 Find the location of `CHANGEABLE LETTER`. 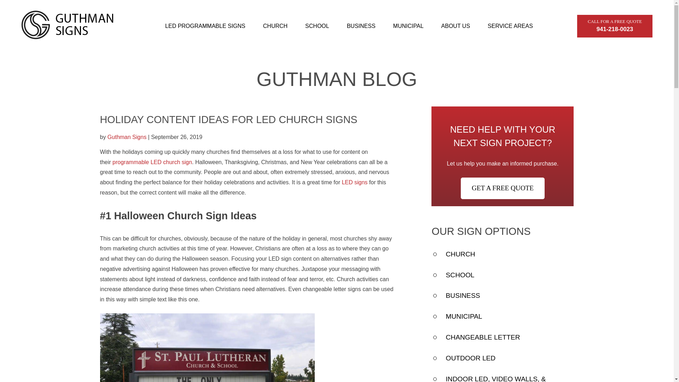

CHANGEABLE LETTER is located at coordinates (482, 337).